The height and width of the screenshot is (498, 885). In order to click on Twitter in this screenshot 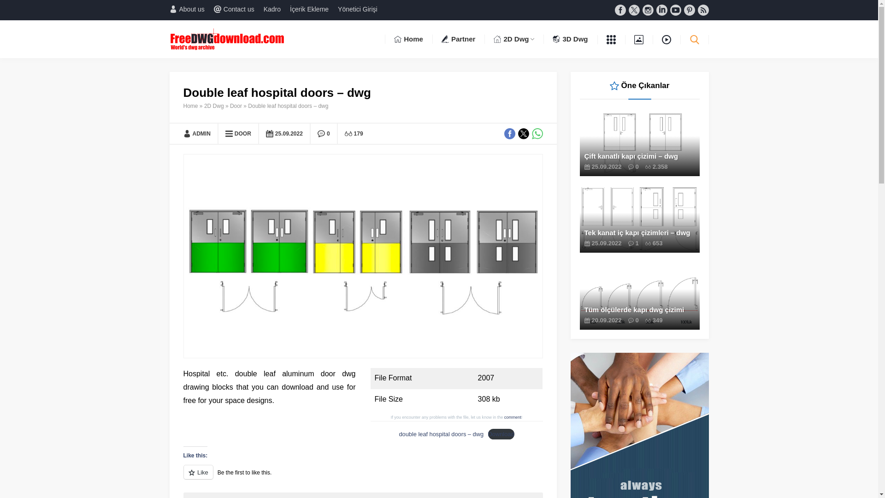, I will do `click(634, 10)`.